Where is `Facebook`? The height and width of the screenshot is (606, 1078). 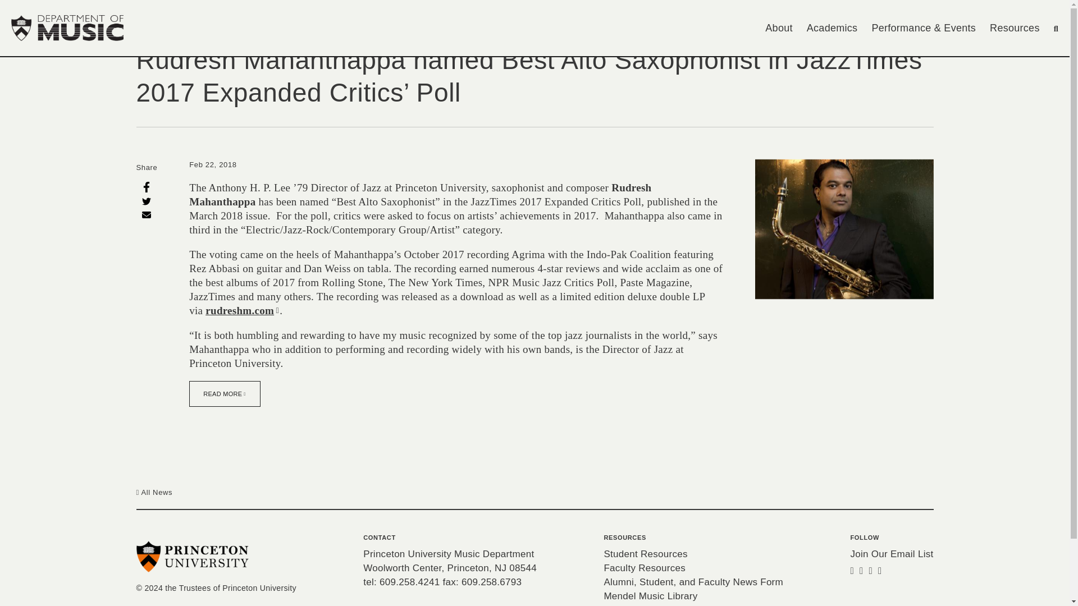
Facebook is located at coordinates (146, 186).